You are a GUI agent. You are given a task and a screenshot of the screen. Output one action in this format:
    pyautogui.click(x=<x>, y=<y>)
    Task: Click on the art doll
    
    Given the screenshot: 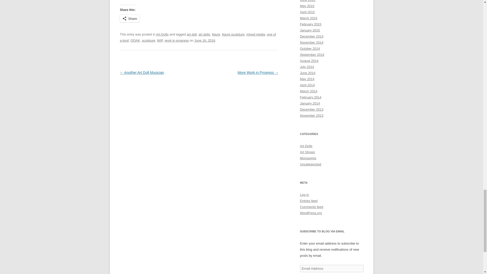 What is the action you would take?
    pyautogui.click(x=192, y=34)
    